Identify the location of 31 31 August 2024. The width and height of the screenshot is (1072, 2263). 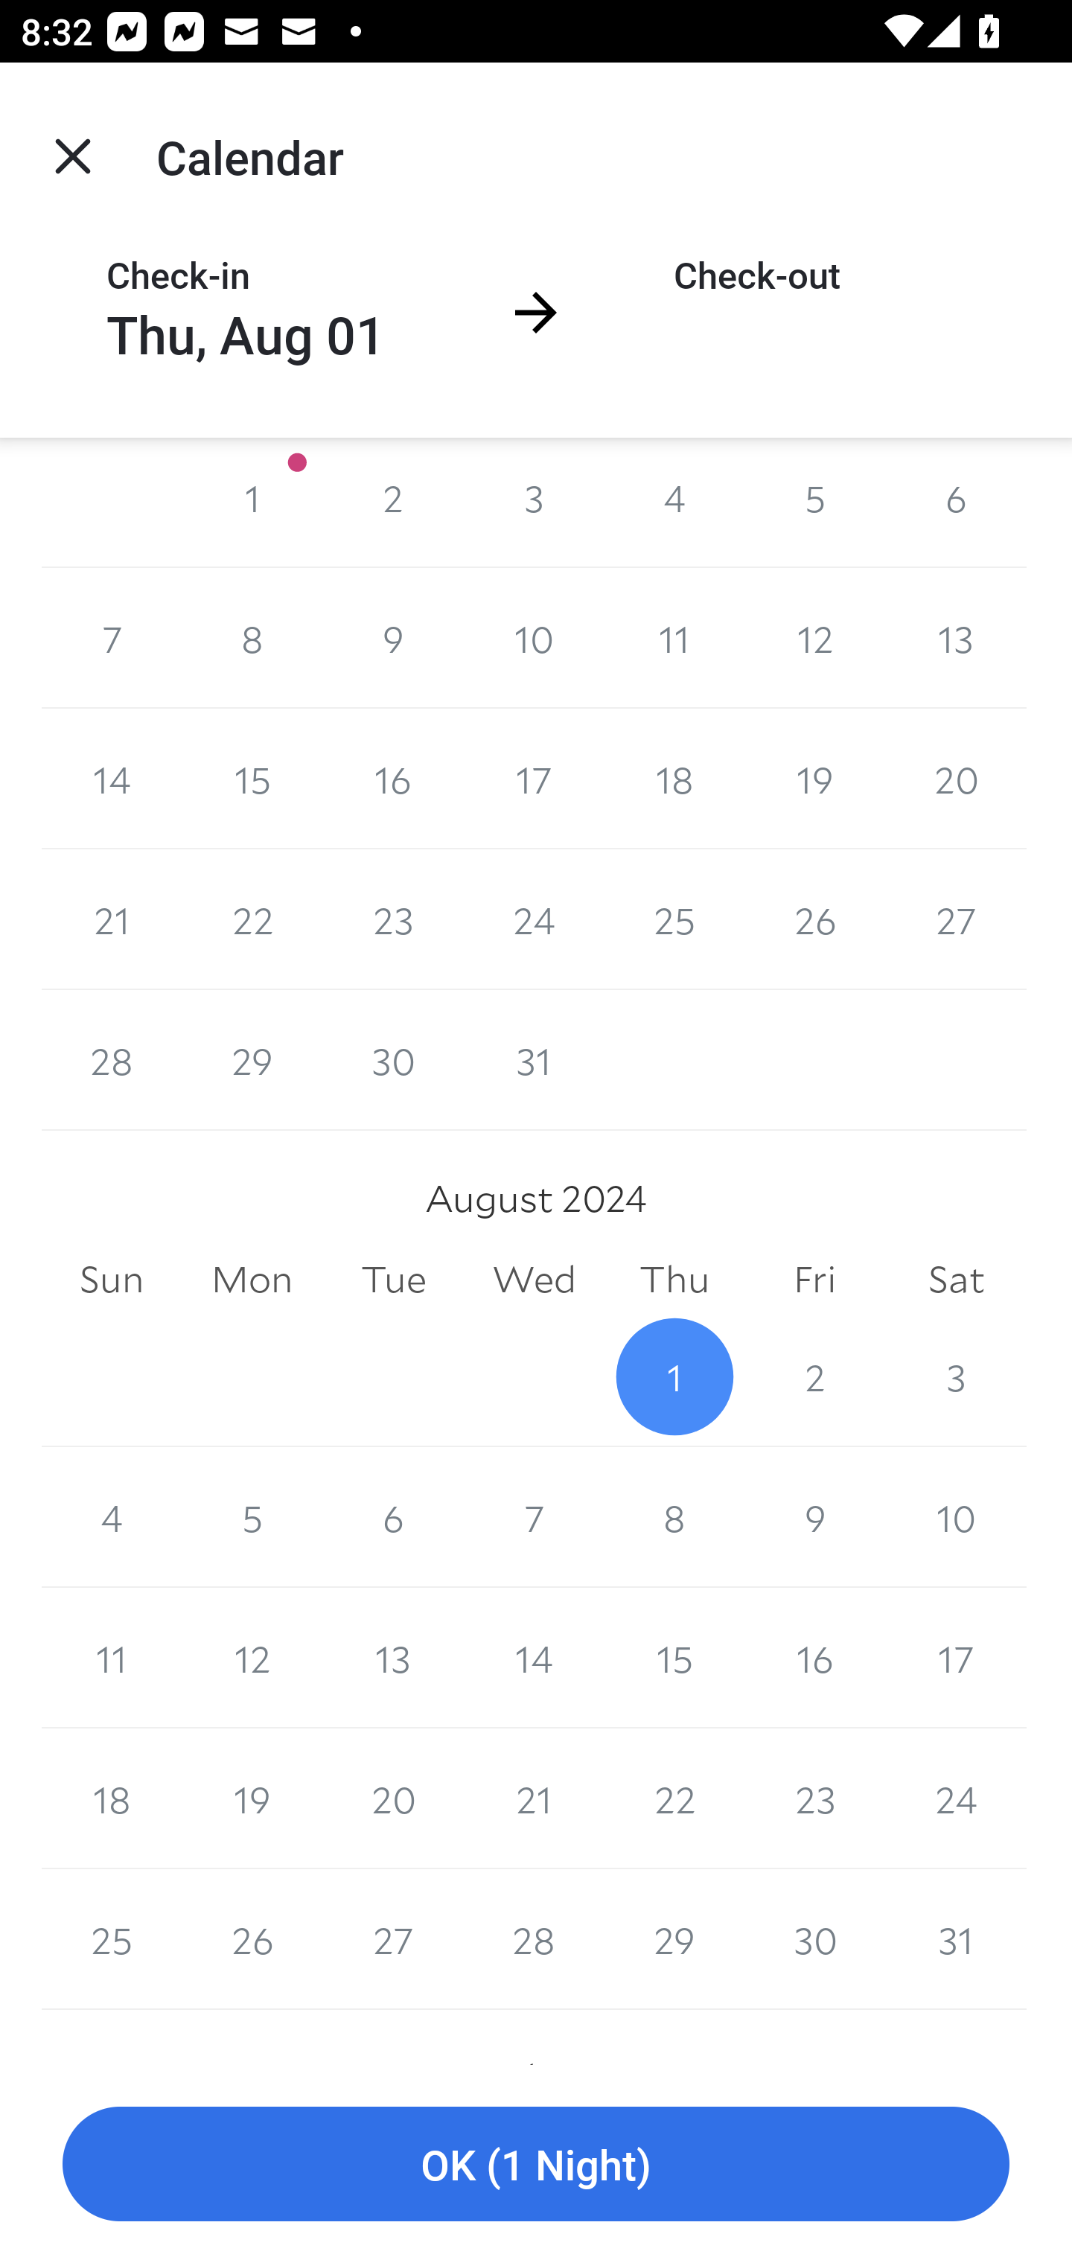
(956, 1939).